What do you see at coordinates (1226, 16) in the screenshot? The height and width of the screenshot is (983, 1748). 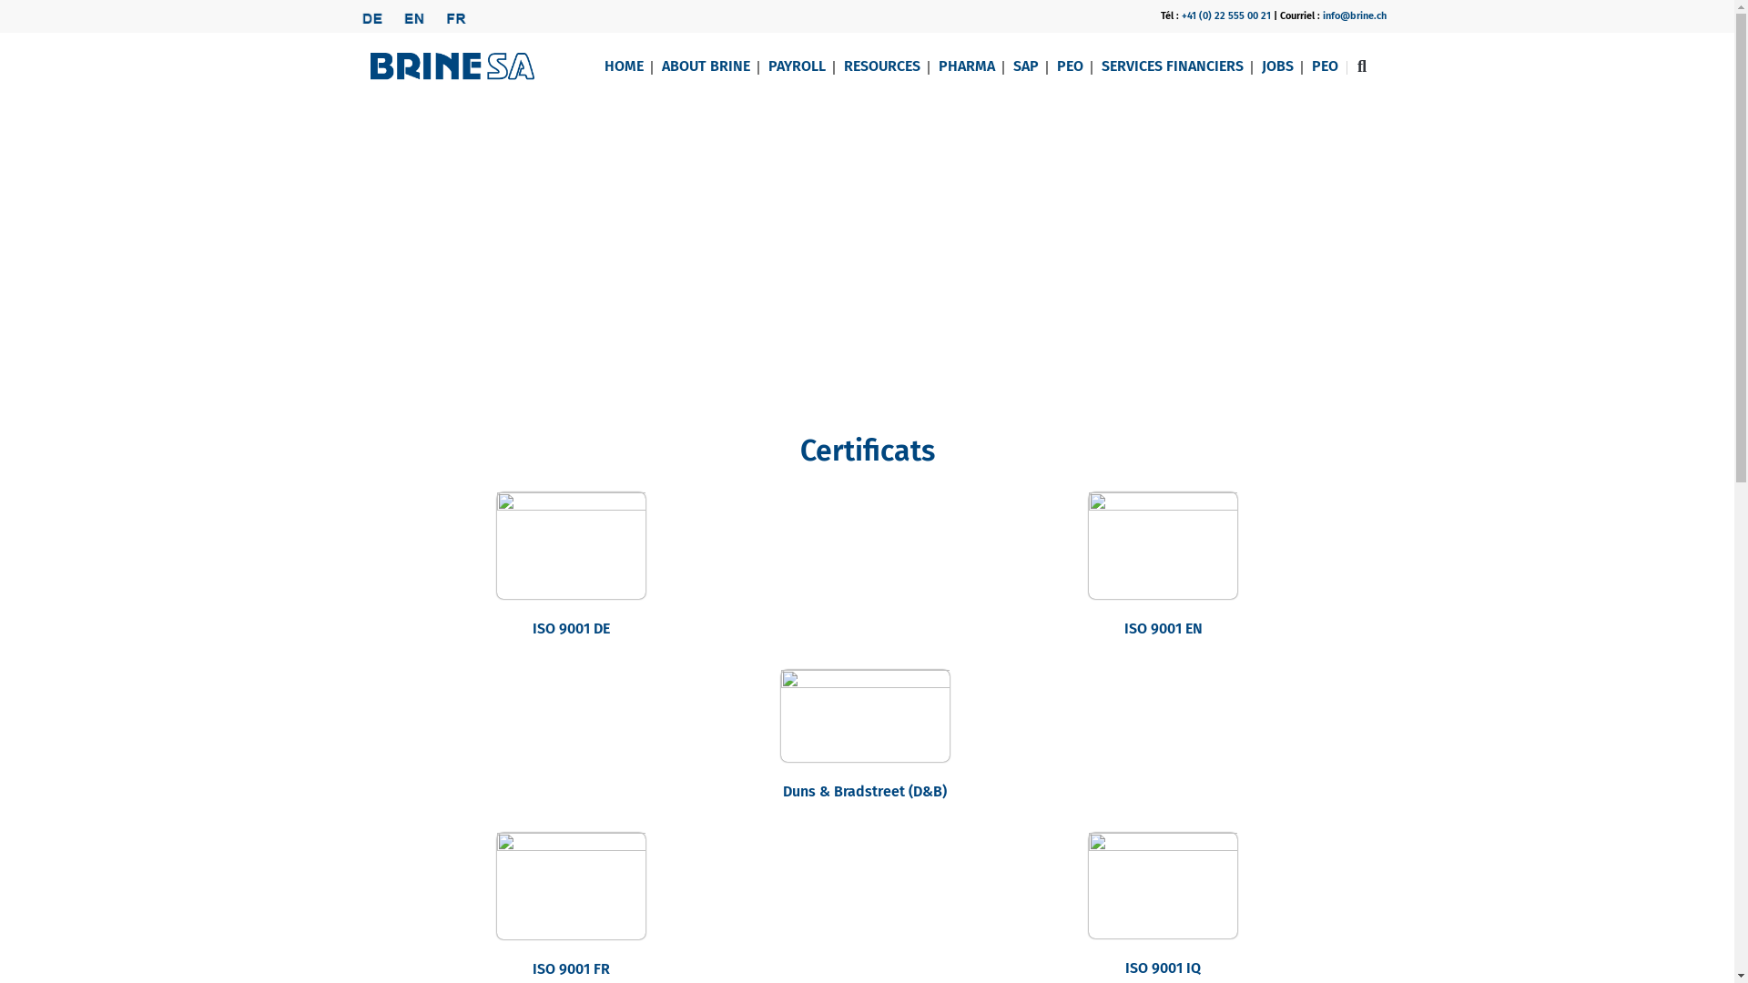 I see `+41 (0) 22 555 00 21` at bounding box center [1226, 16].